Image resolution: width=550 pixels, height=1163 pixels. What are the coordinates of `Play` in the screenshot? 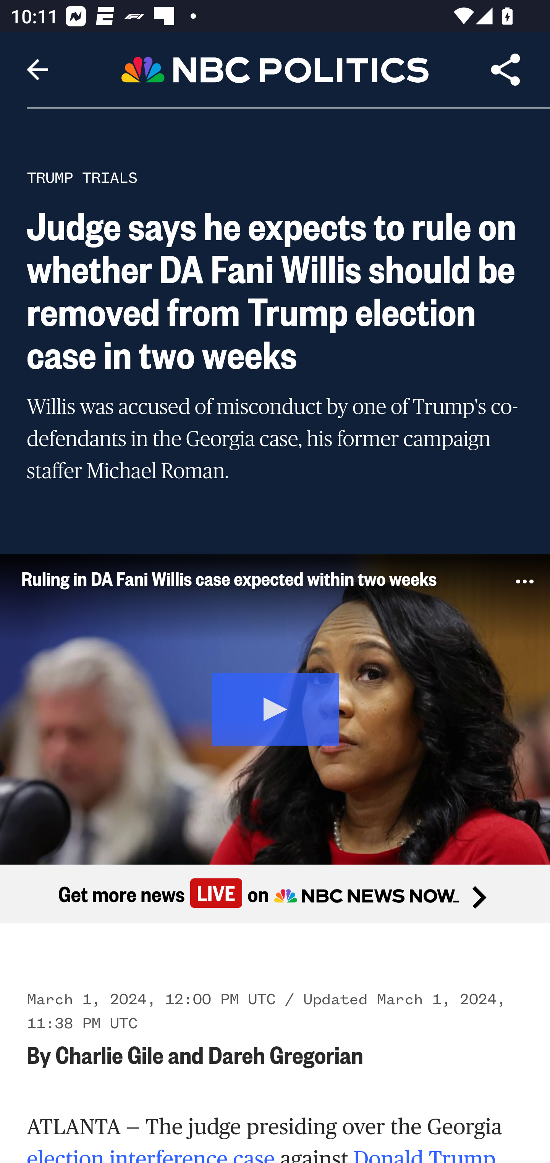 It's located at (276, 708).